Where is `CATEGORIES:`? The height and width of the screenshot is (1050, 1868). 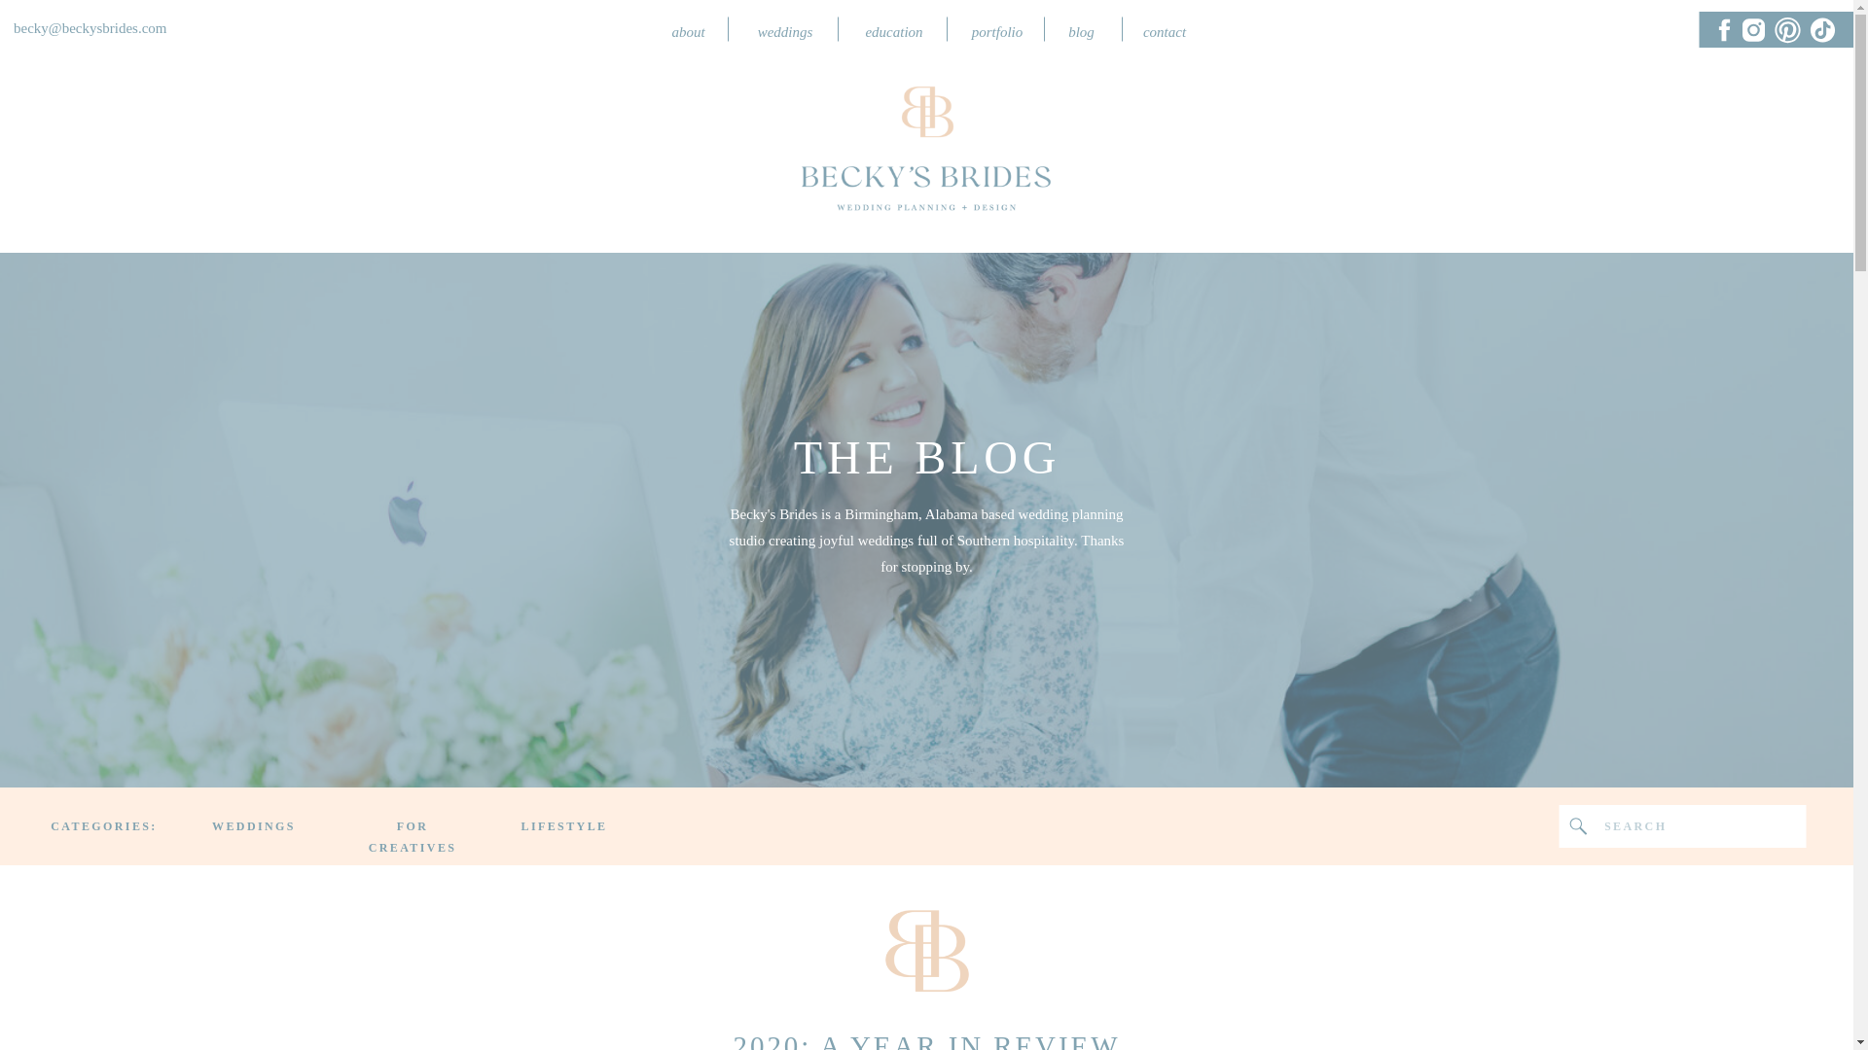
CATEGORIES: is located at coordinates (103, 826).